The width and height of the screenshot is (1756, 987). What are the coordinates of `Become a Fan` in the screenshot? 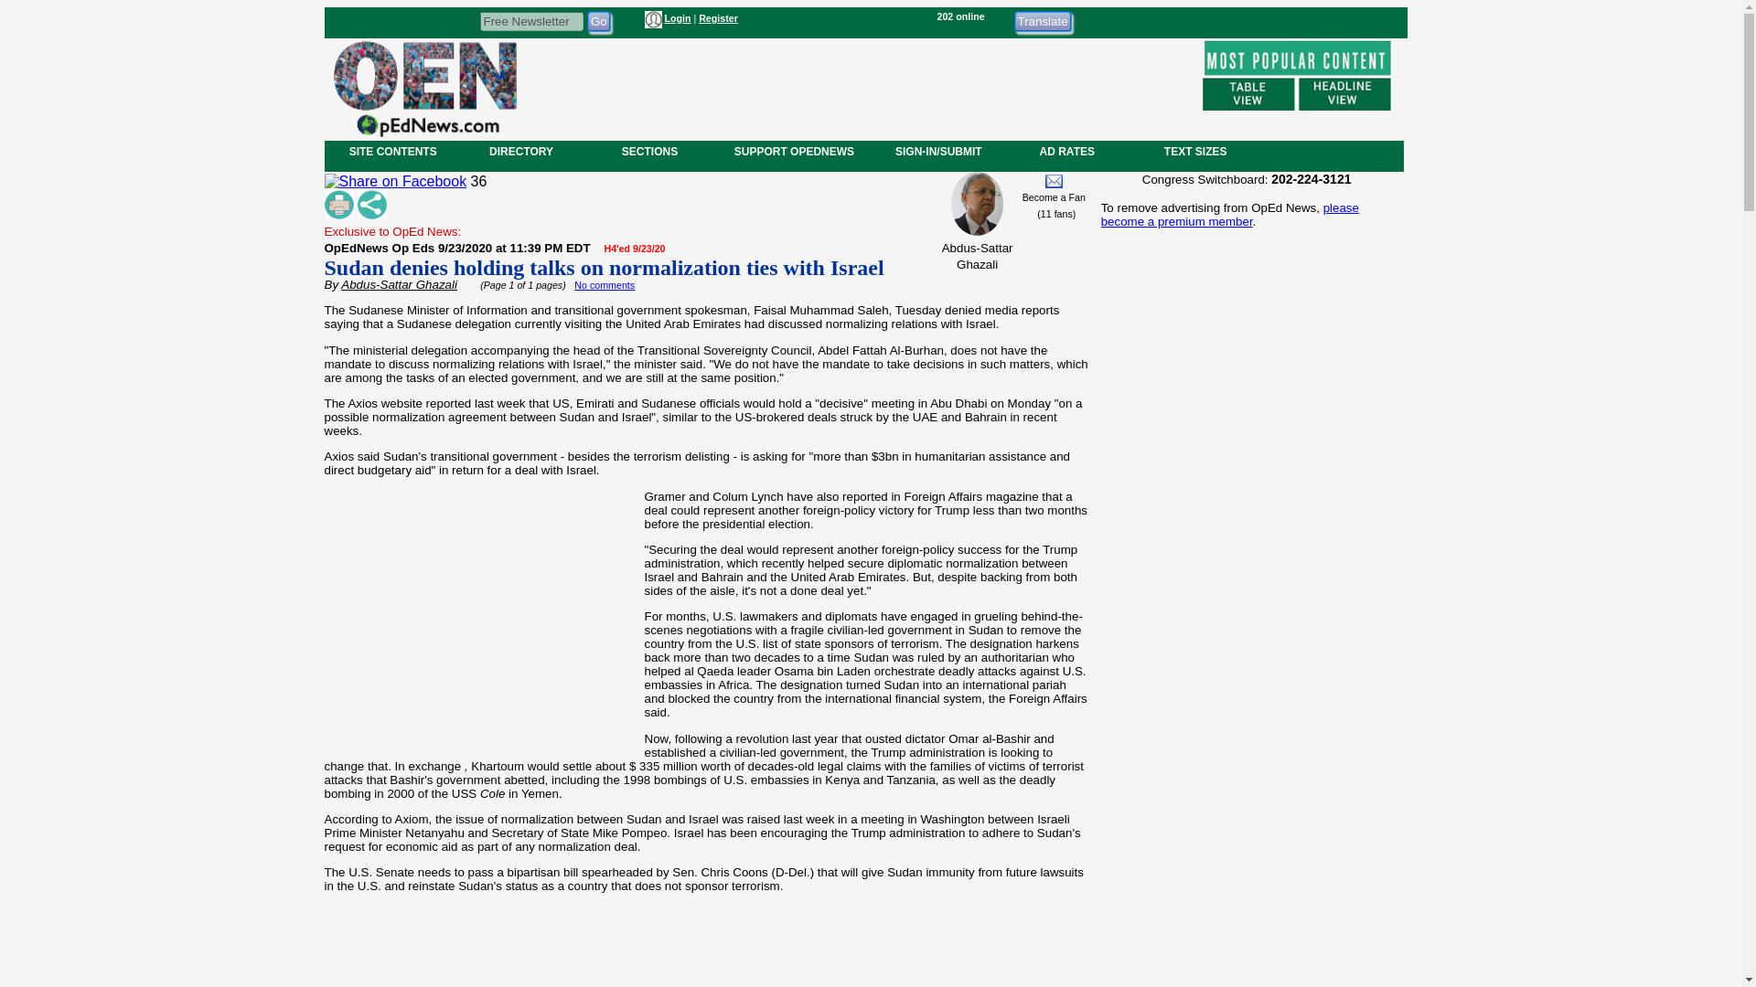 It's located at (1054, 197).